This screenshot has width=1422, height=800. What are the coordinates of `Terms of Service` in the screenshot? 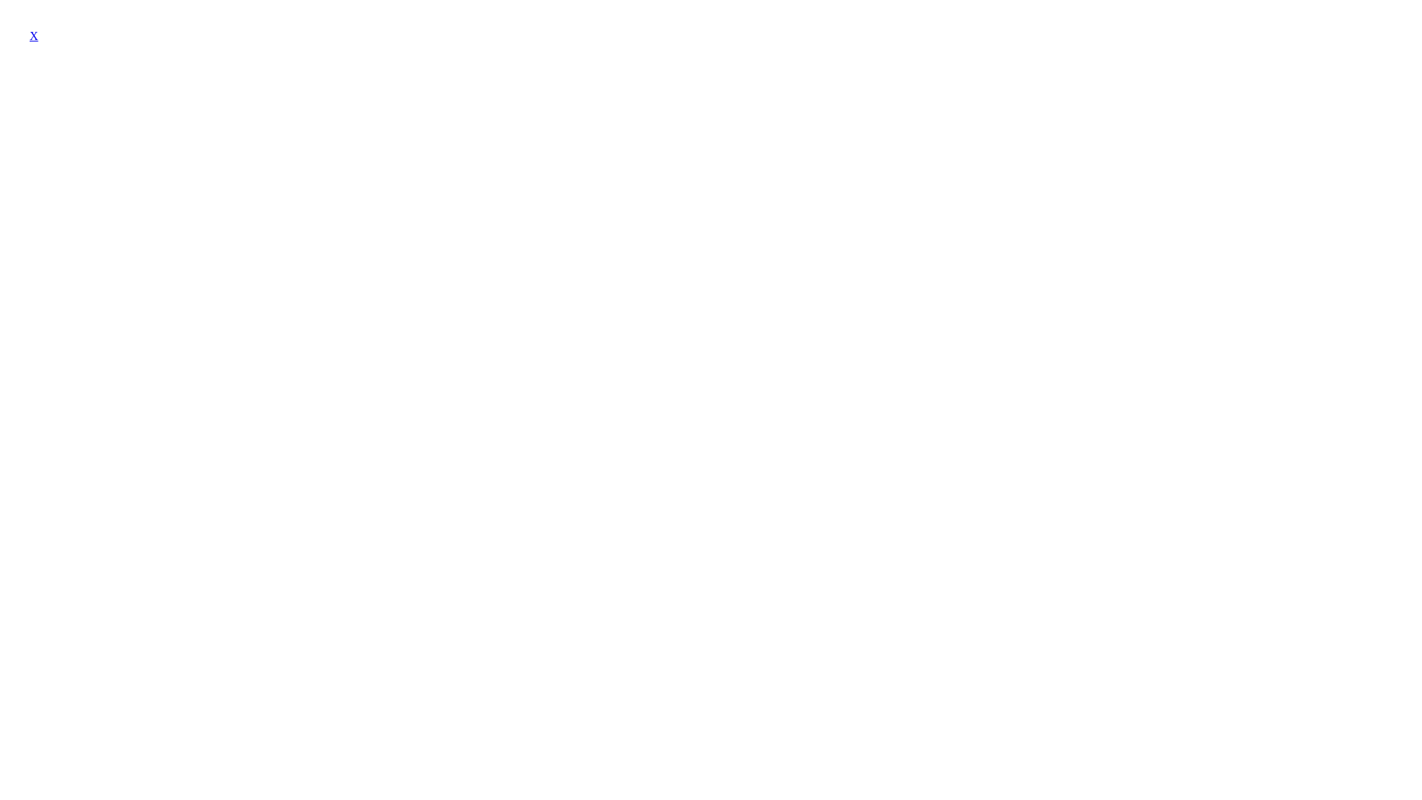 It's located at (118, 167).